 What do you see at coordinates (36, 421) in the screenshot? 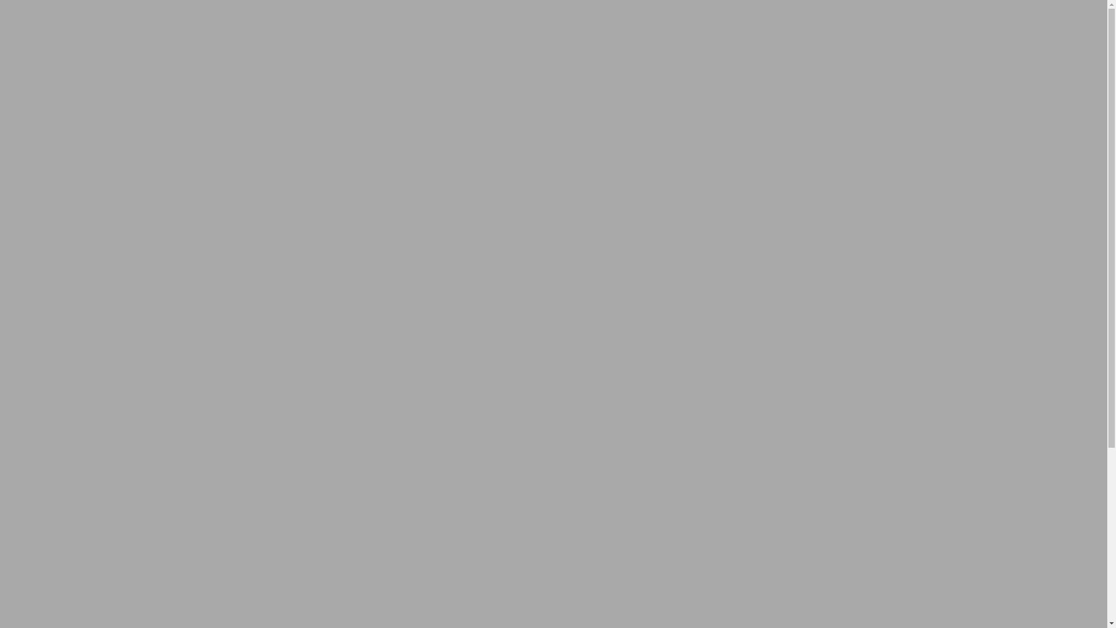
I see `Touren` at bounding box center [36, 421].